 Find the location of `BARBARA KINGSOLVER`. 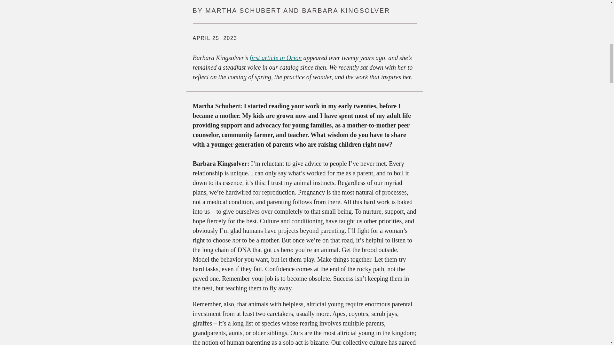

BARBARA KINGSOLVER is located at coordinates (346, 10).